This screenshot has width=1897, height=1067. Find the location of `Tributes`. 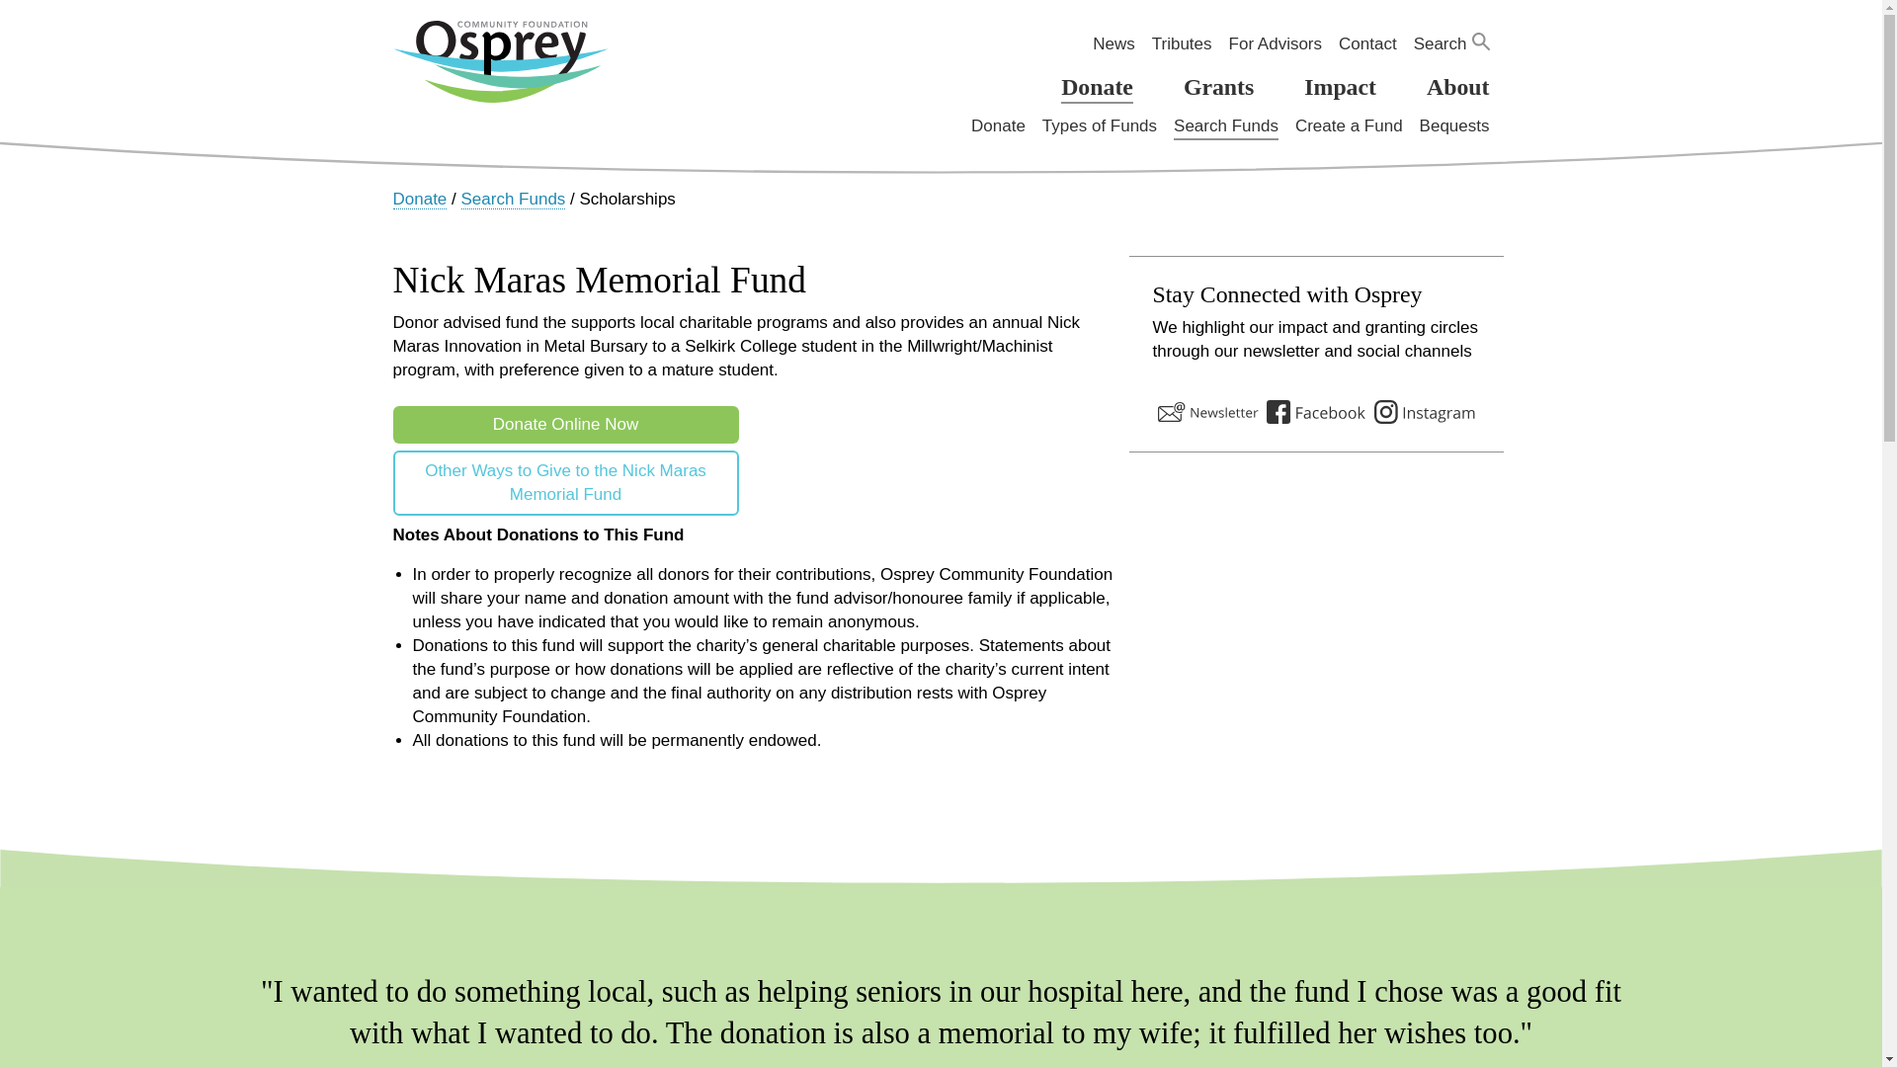

Tributes is located at coordinates (1182, 45).